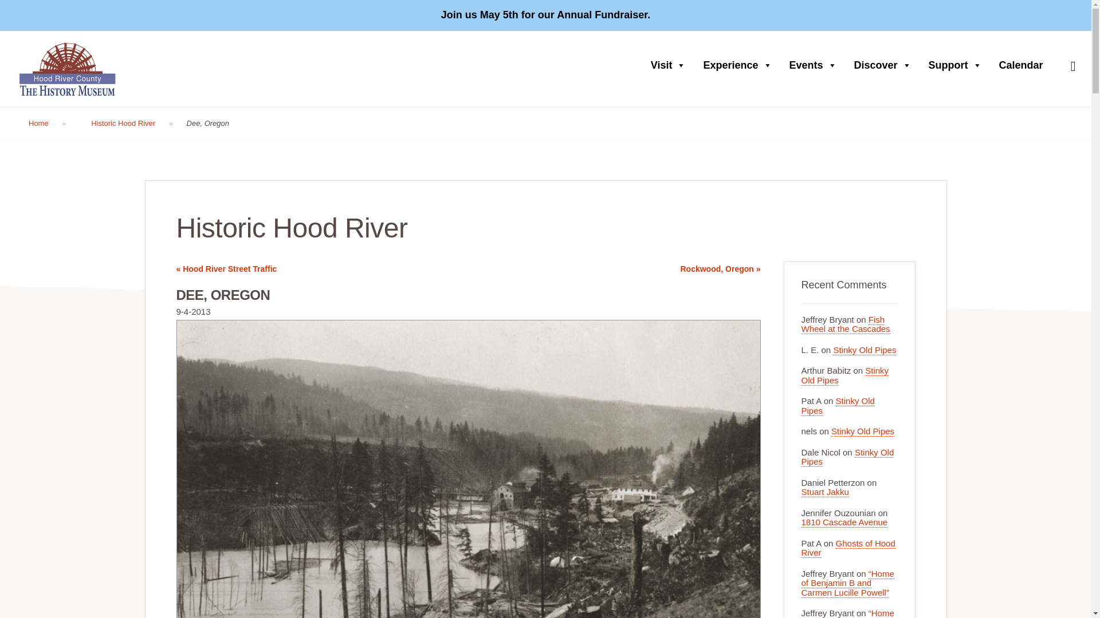 The image size is (1100, 618). Describe the element at coordinates (816, 65) in the screenshot. I see `Events` at that location.